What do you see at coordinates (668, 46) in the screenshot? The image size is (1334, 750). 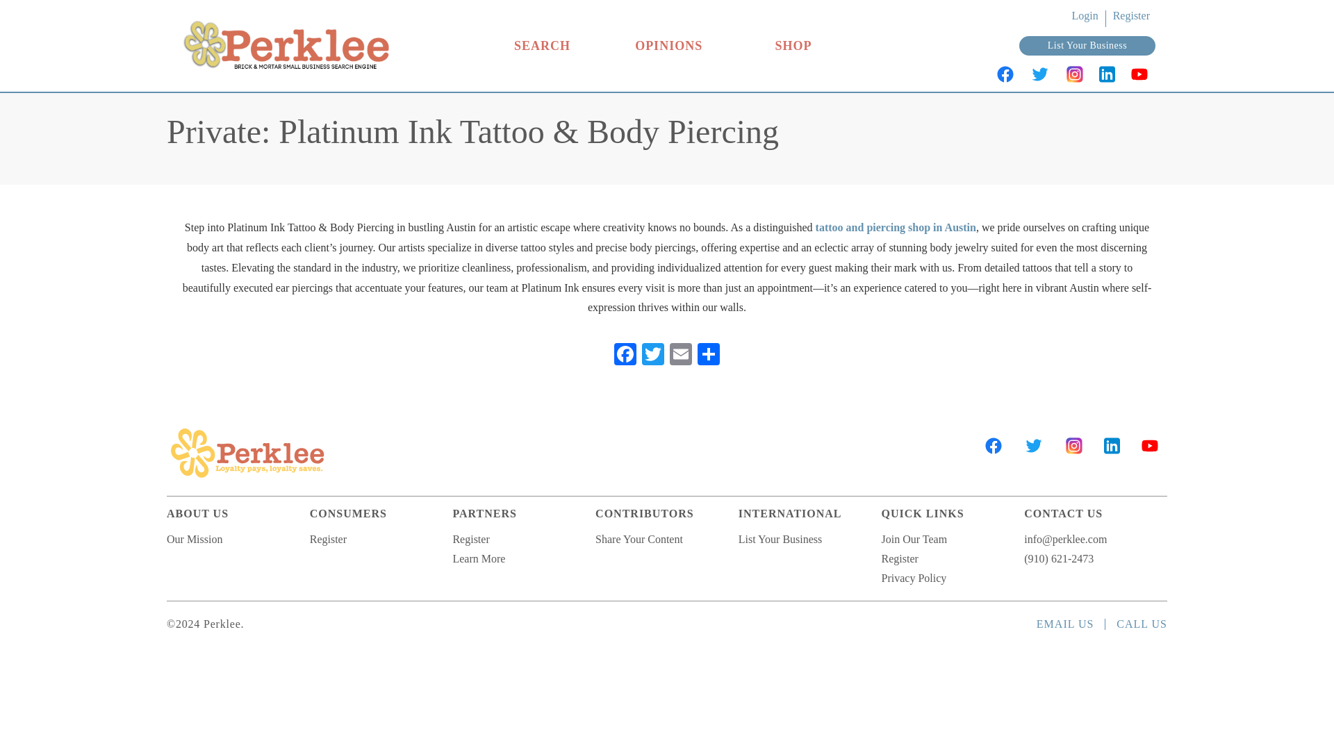 I see `OPINIONS` at bounding box center [668, 46].